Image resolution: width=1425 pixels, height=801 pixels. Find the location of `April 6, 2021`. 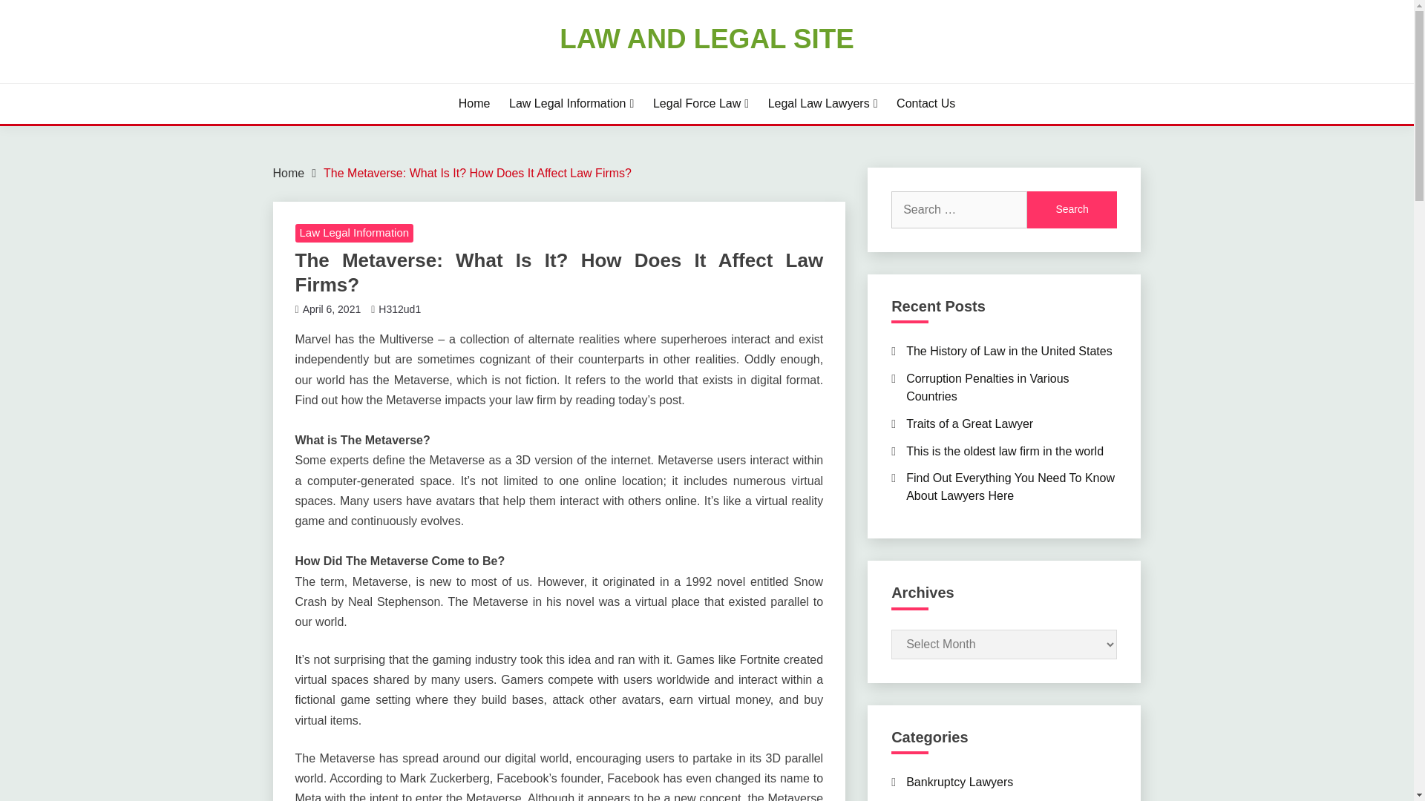

April 6, 2021 is located at coordinates (332, 309).